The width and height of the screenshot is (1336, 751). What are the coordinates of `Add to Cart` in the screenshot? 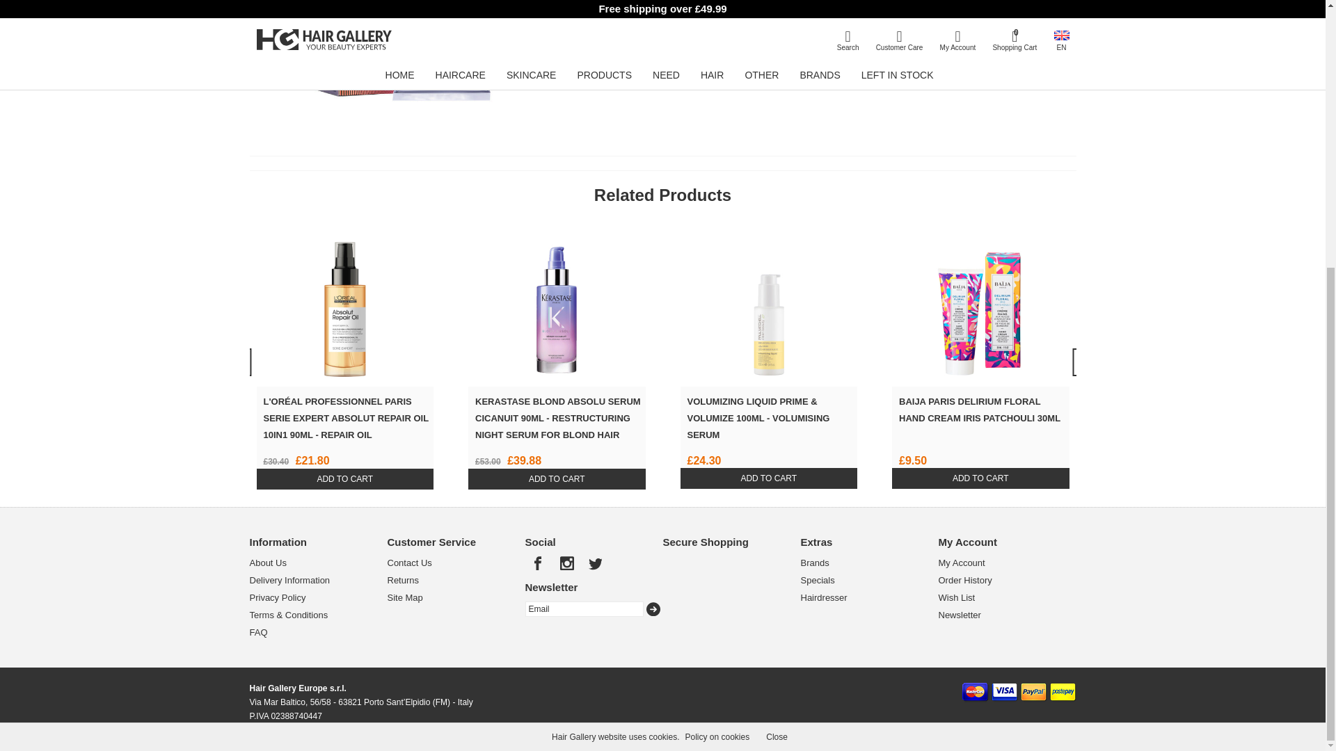 It's located at (344, 478).